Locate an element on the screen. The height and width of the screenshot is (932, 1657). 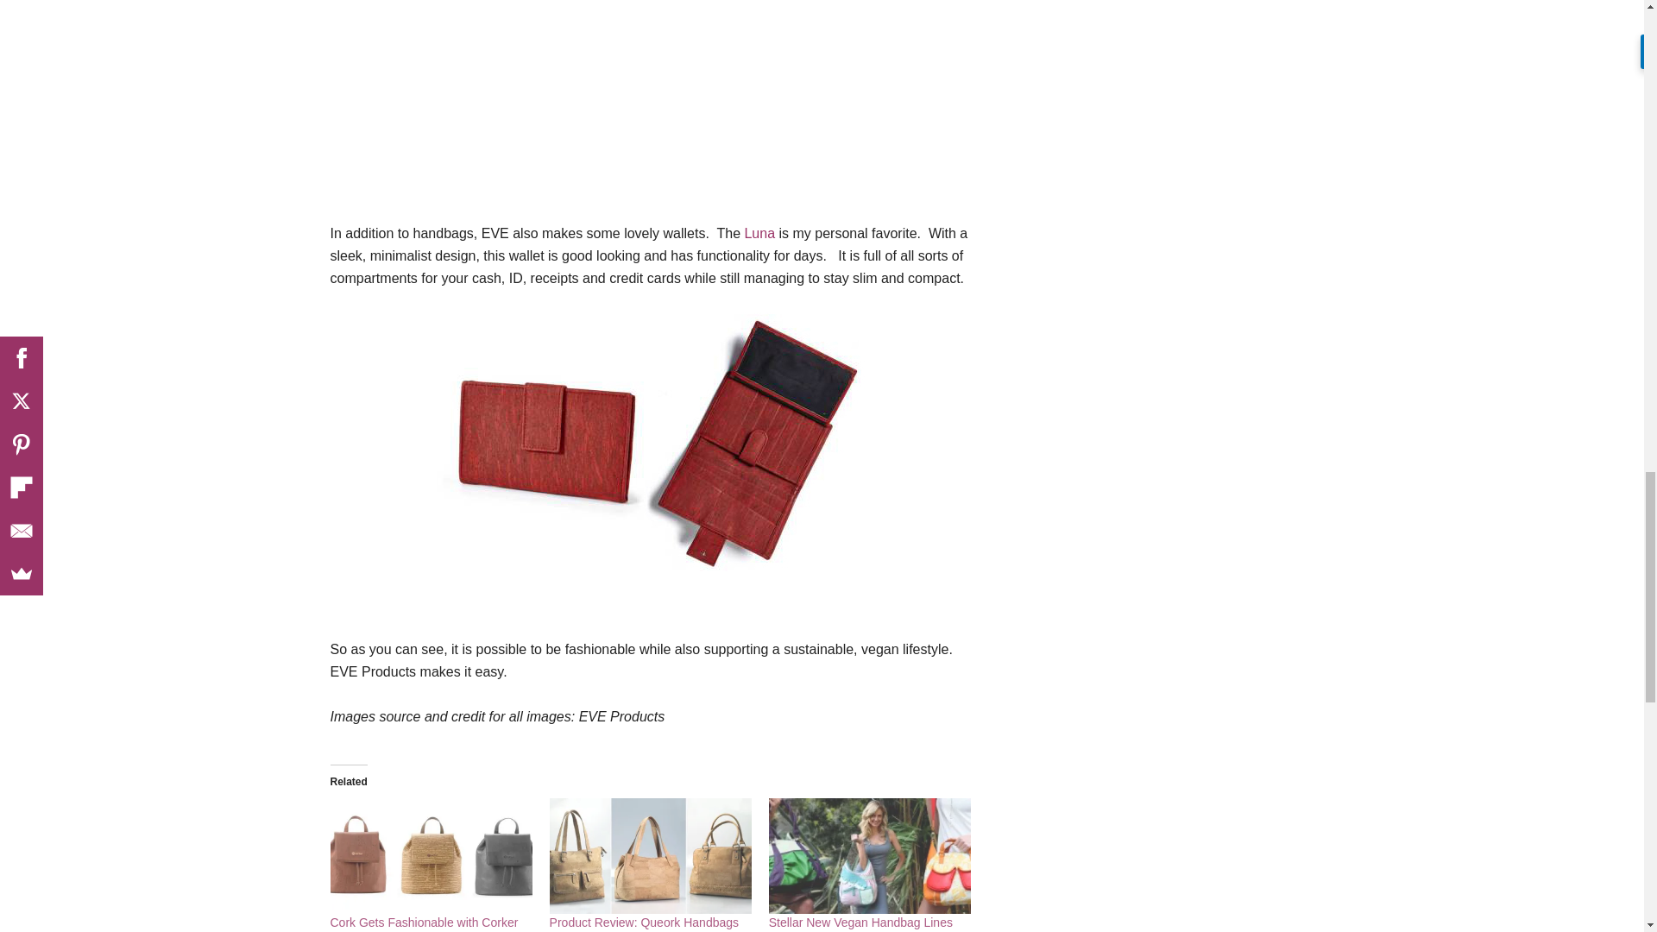
Cork Gets Fashionable with Corker Vegan Handbags is located at coordinates (431, 856).